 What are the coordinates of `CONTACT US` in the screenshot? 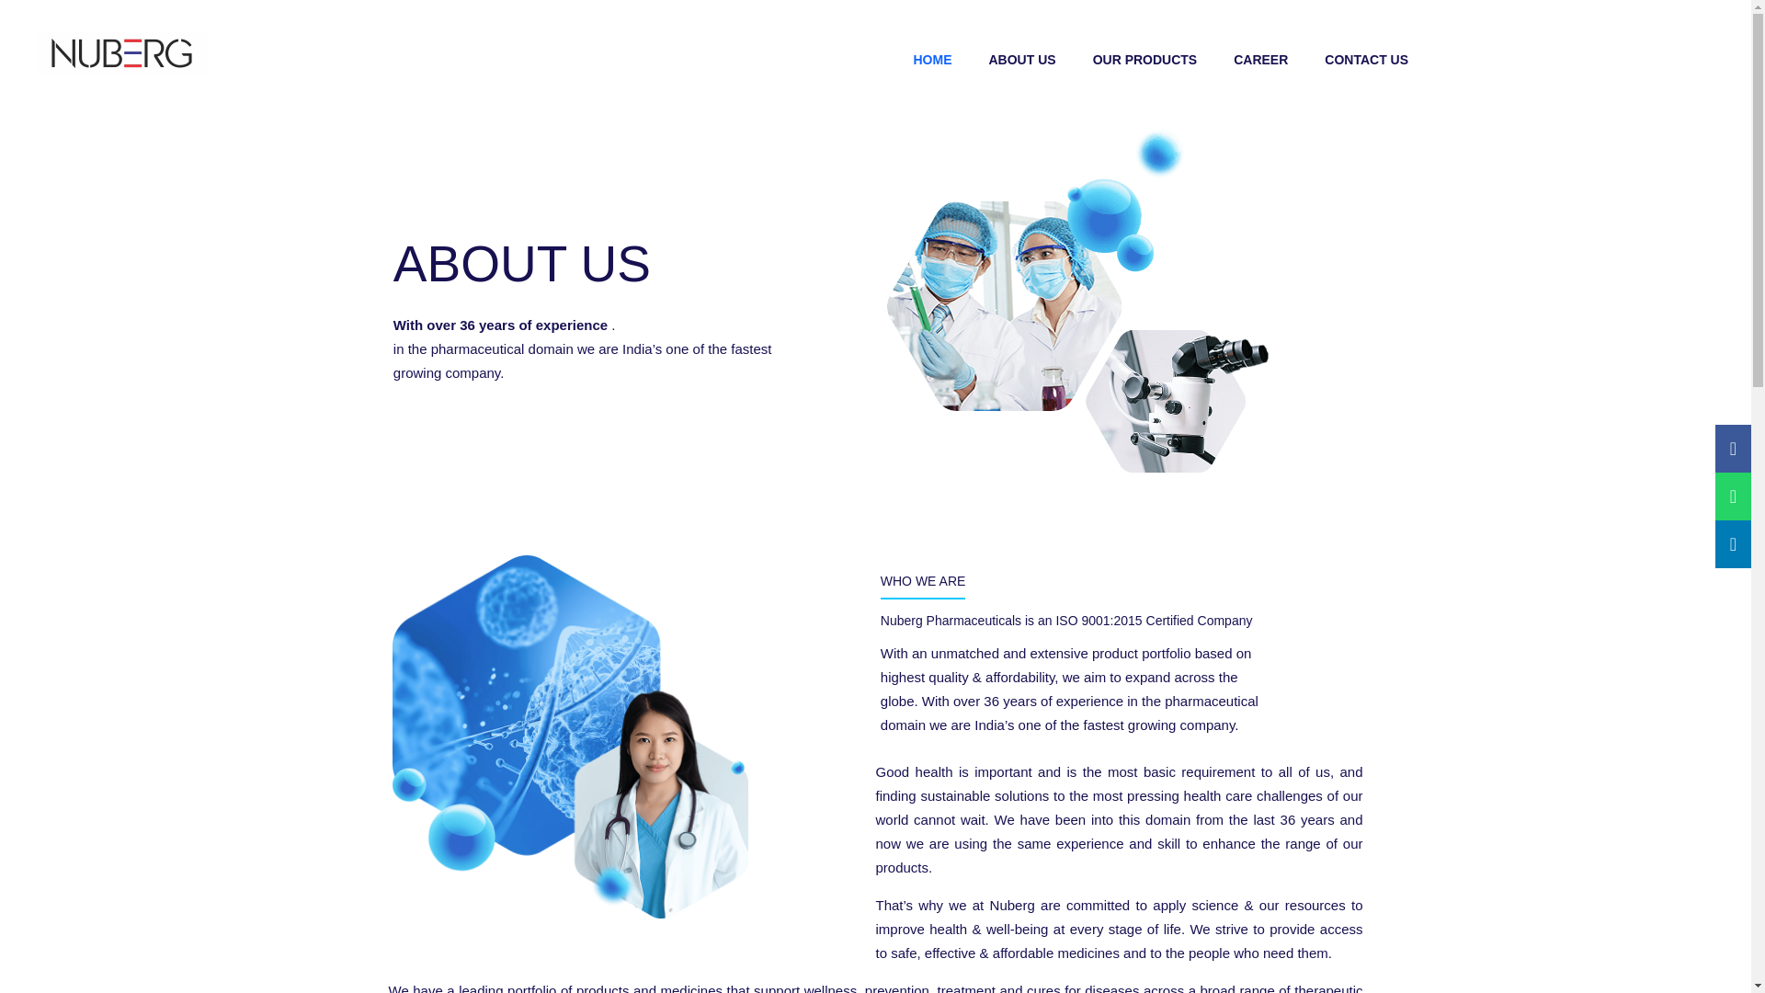 It's located at (1366, 59).